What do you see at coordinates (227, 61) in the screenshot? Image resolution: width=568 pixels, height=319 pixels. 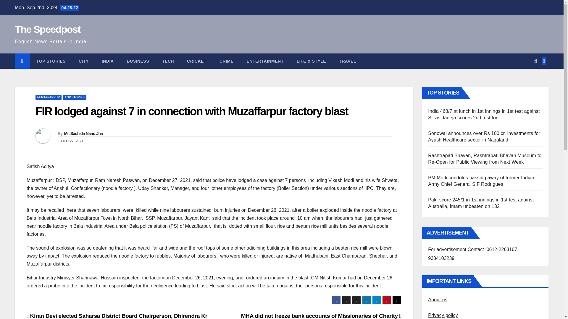 I see `CRIME` at bounding box center [227, 61].